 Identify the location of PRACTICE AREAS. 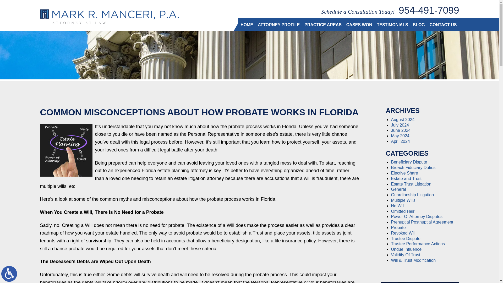
(323, 25).